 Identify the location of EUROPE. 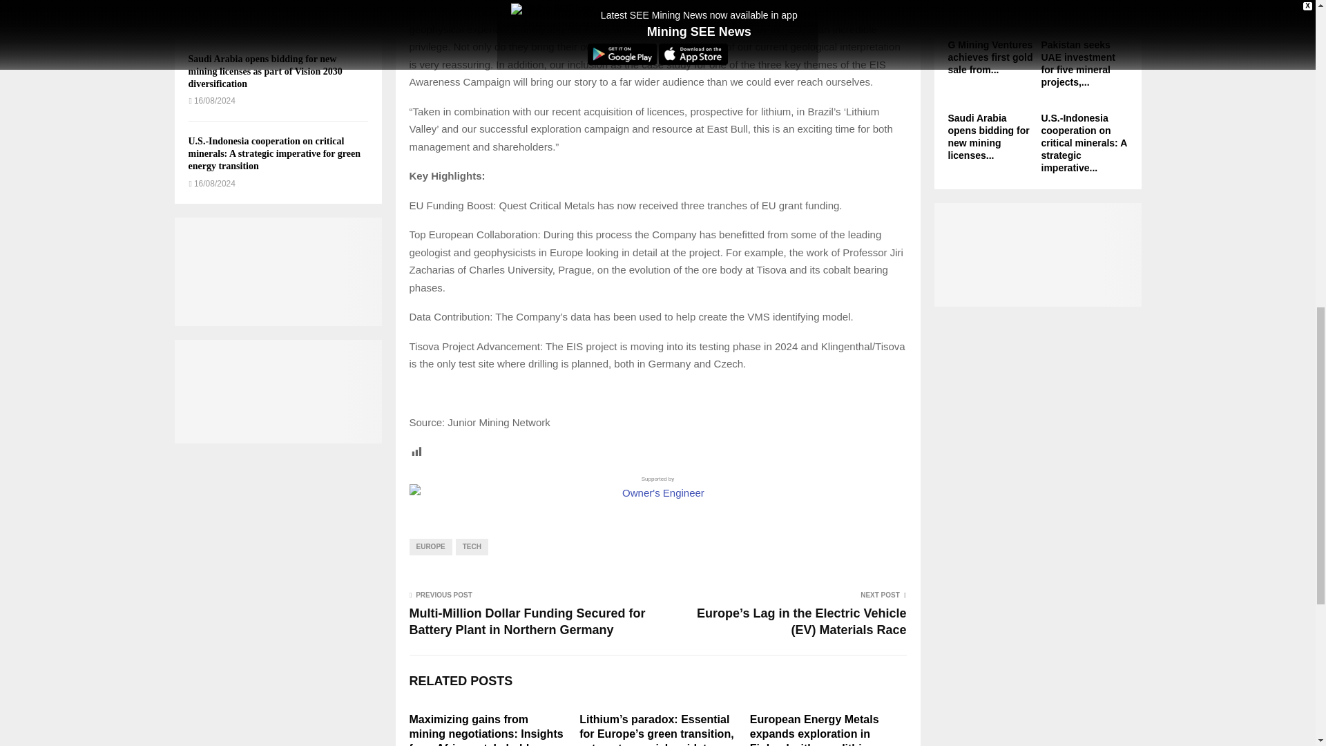
(430, 546).